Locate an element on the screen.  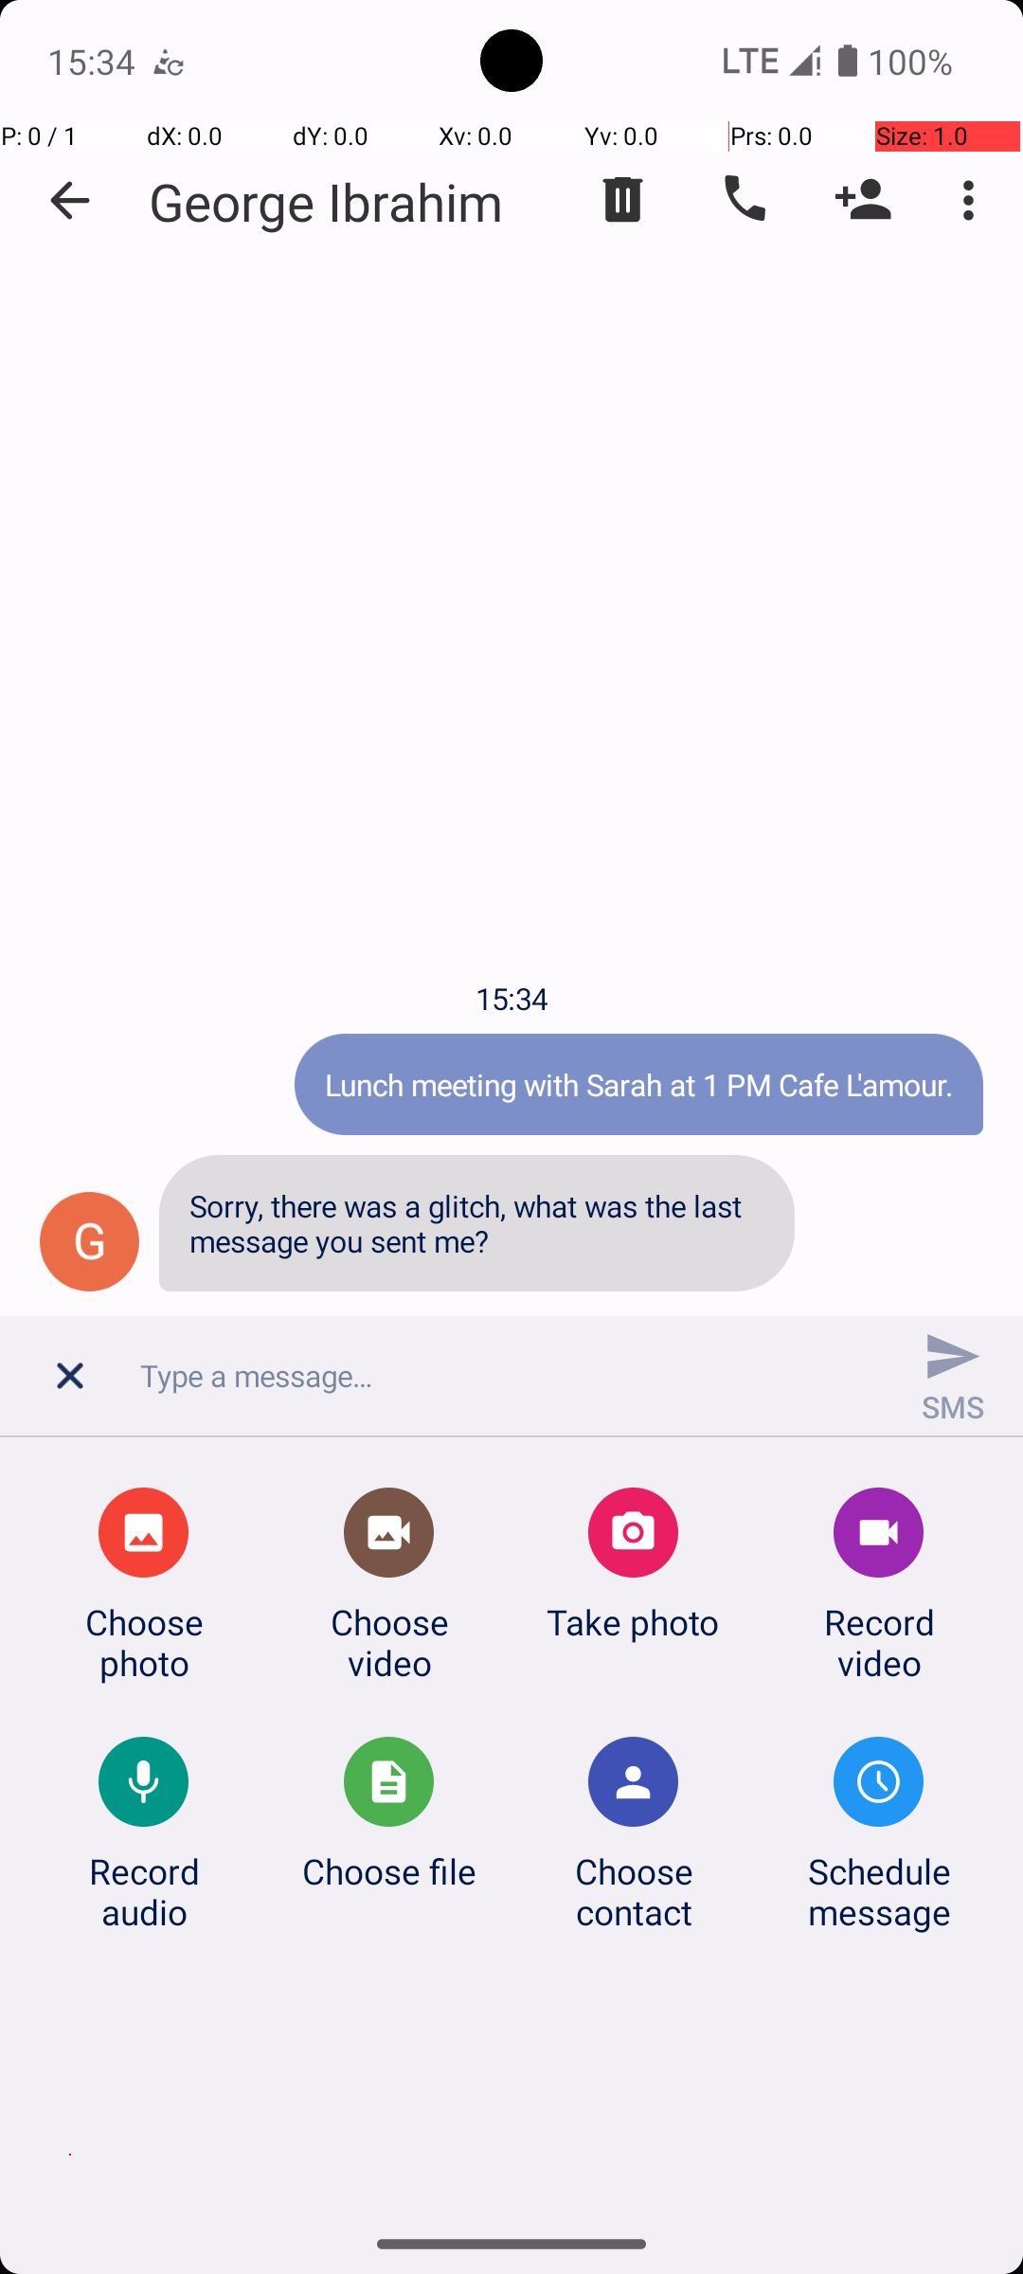
George Ibrahim is located at coordinates (326, 201).